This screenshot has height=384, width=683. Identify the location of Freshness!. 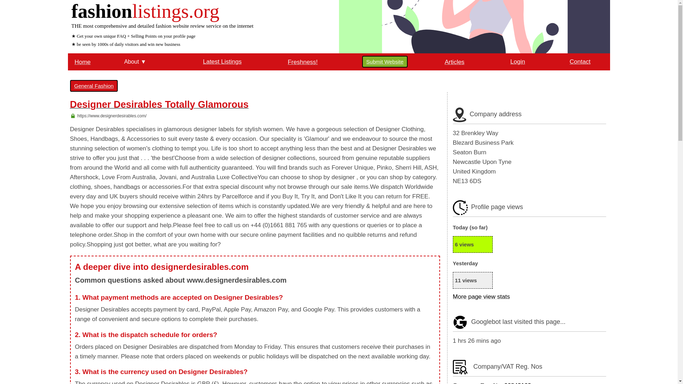
(302, 62).